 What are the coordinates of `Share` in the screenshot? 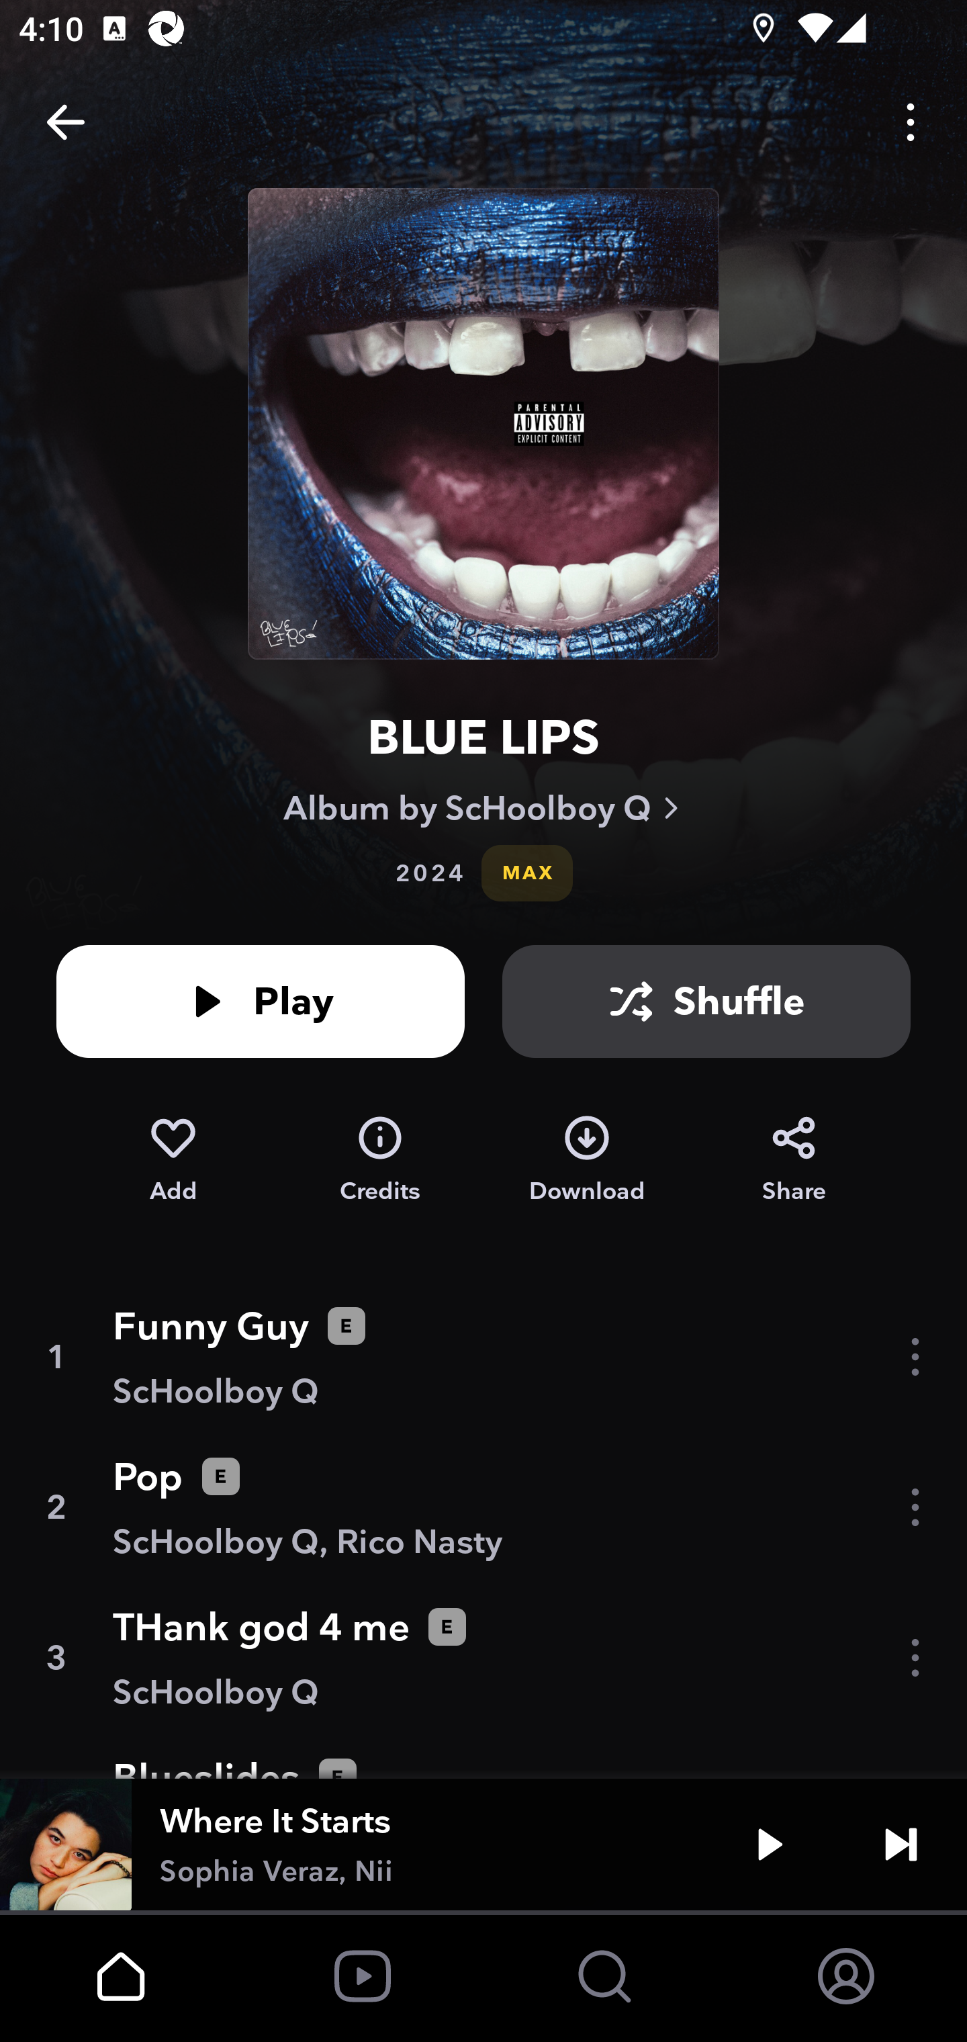 It's located at (794, 1159).